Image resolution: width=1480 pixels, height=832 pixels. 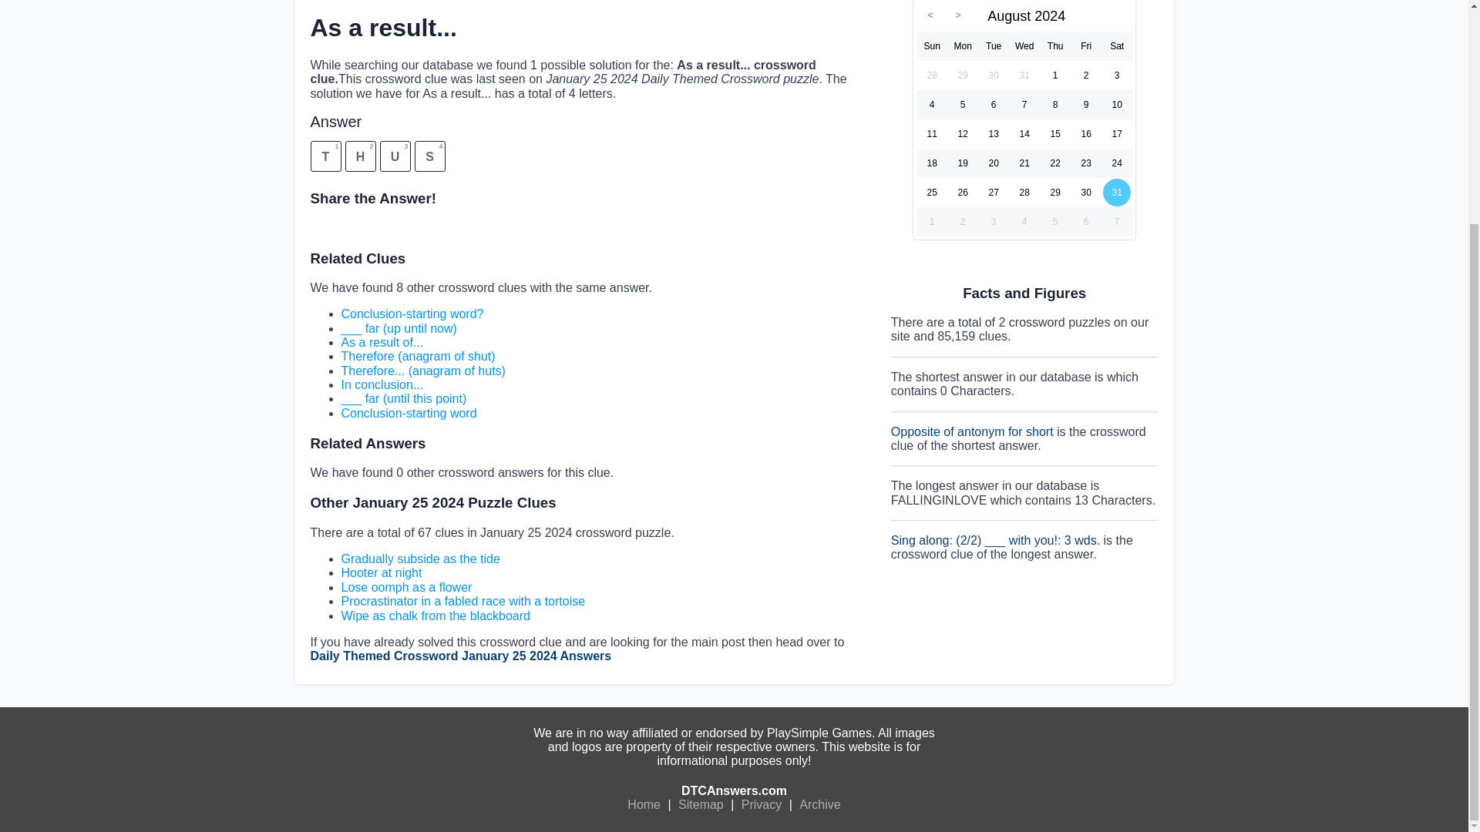 What do you see at coordinates (419, 559) in the screenshot?
I see `Gradually subside as the tide` at bounding box center [419, 559].